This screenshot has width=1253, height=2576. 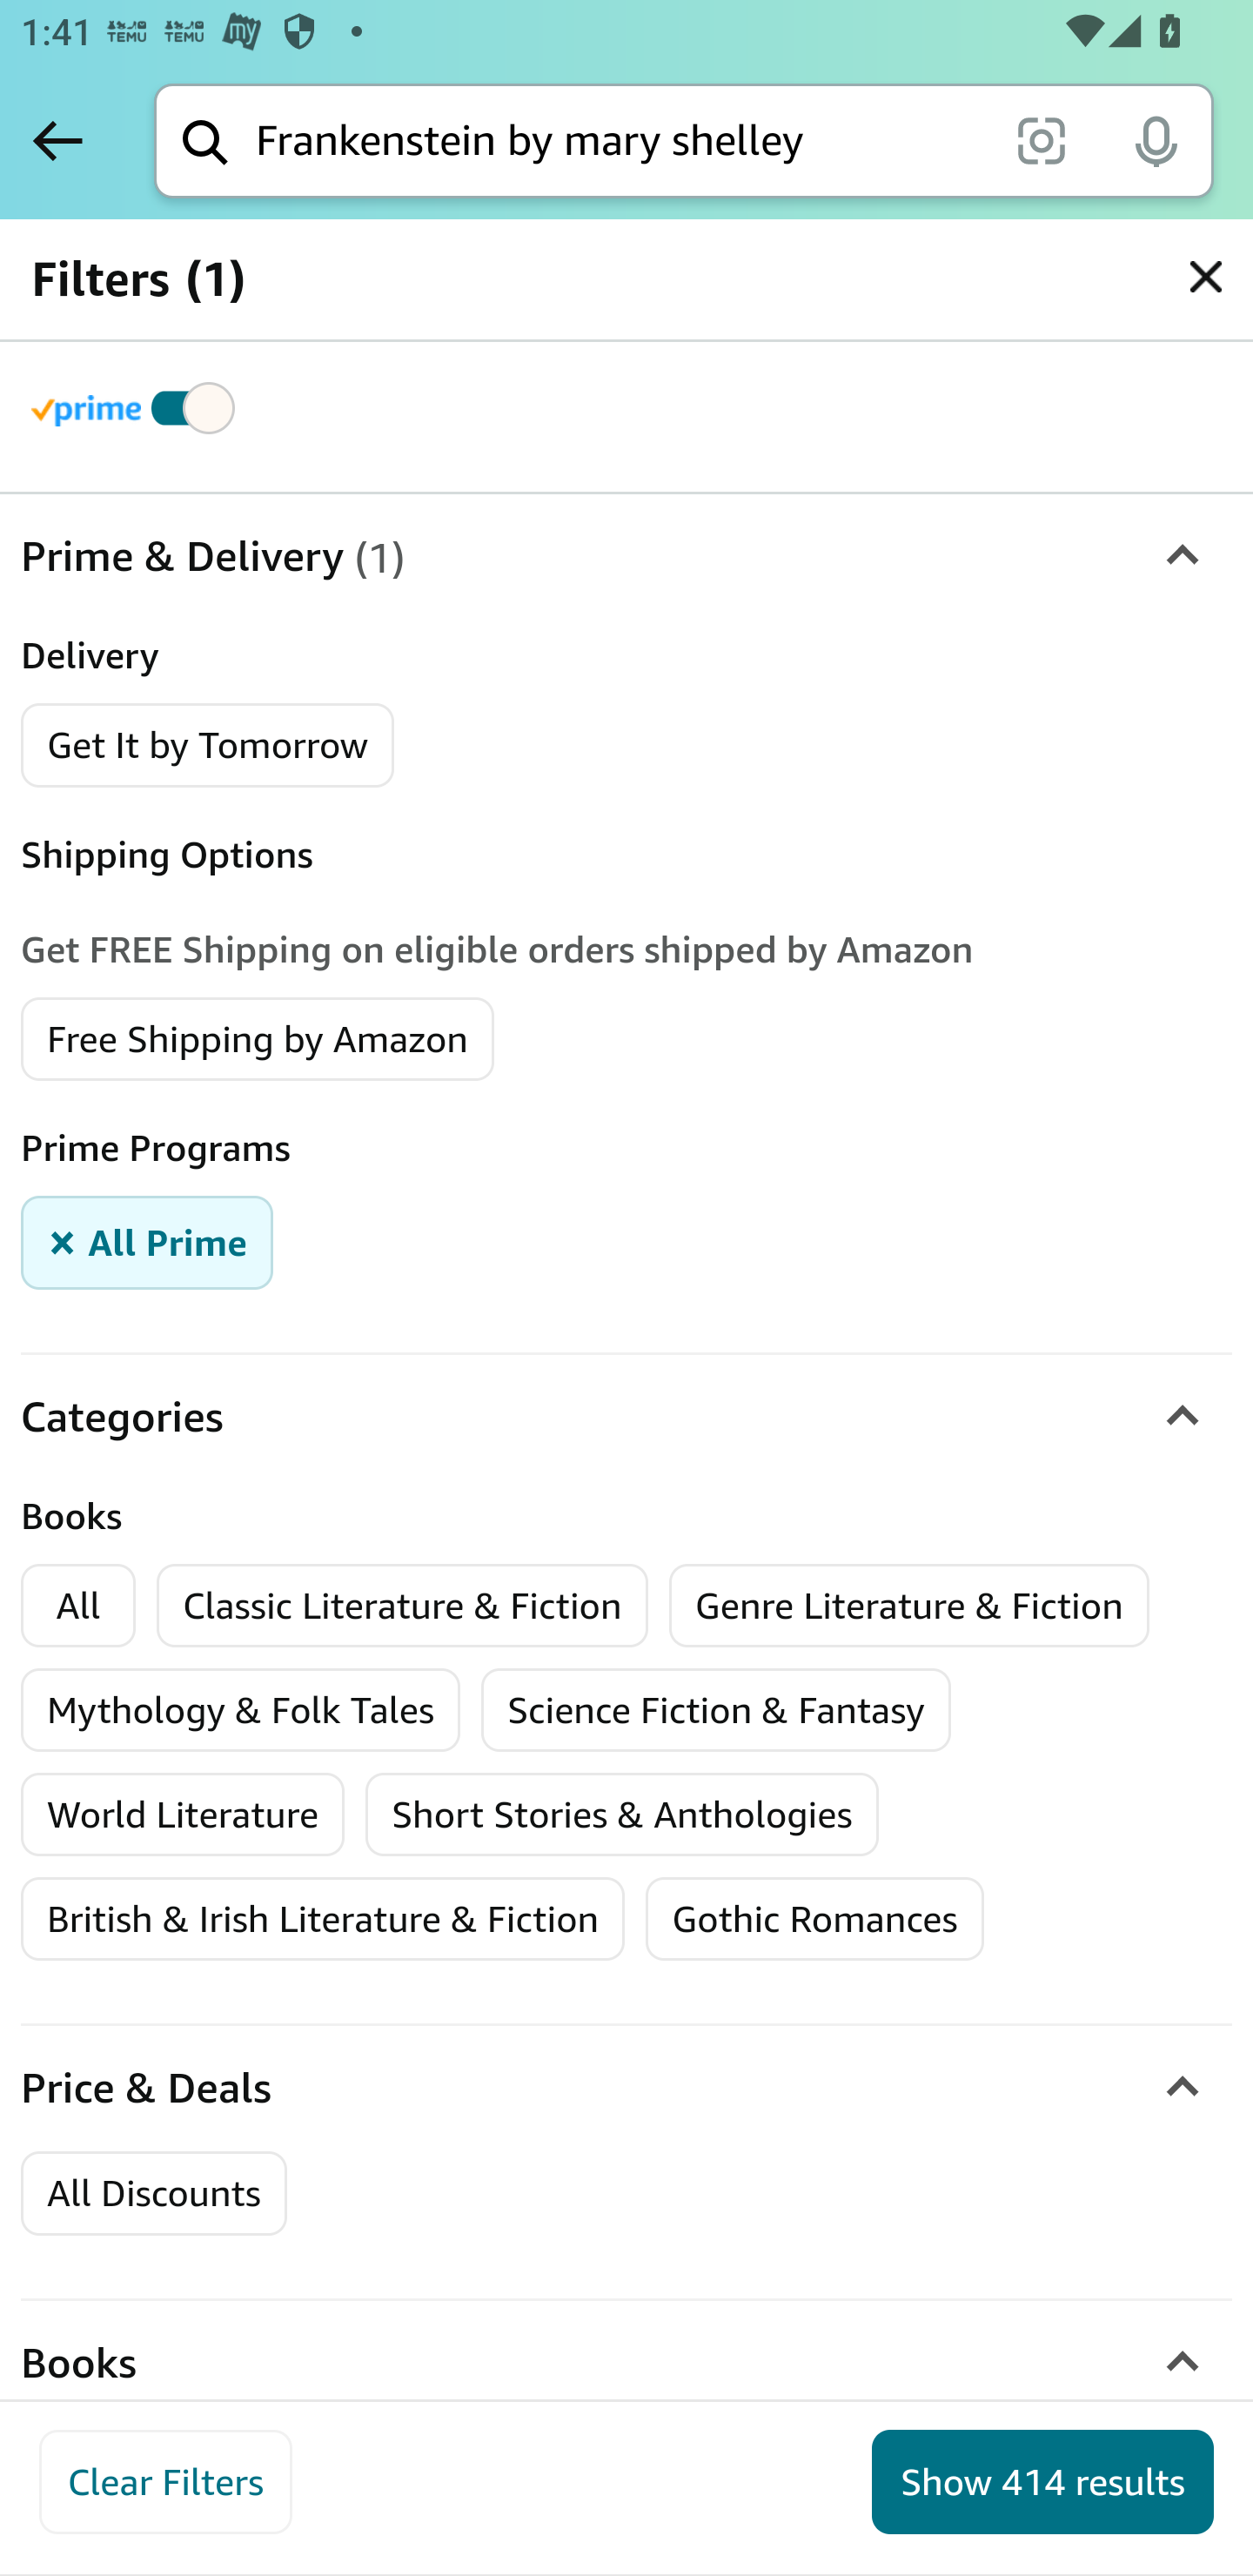 I want to click on Clear Filters, so click(x=165, y=2482).